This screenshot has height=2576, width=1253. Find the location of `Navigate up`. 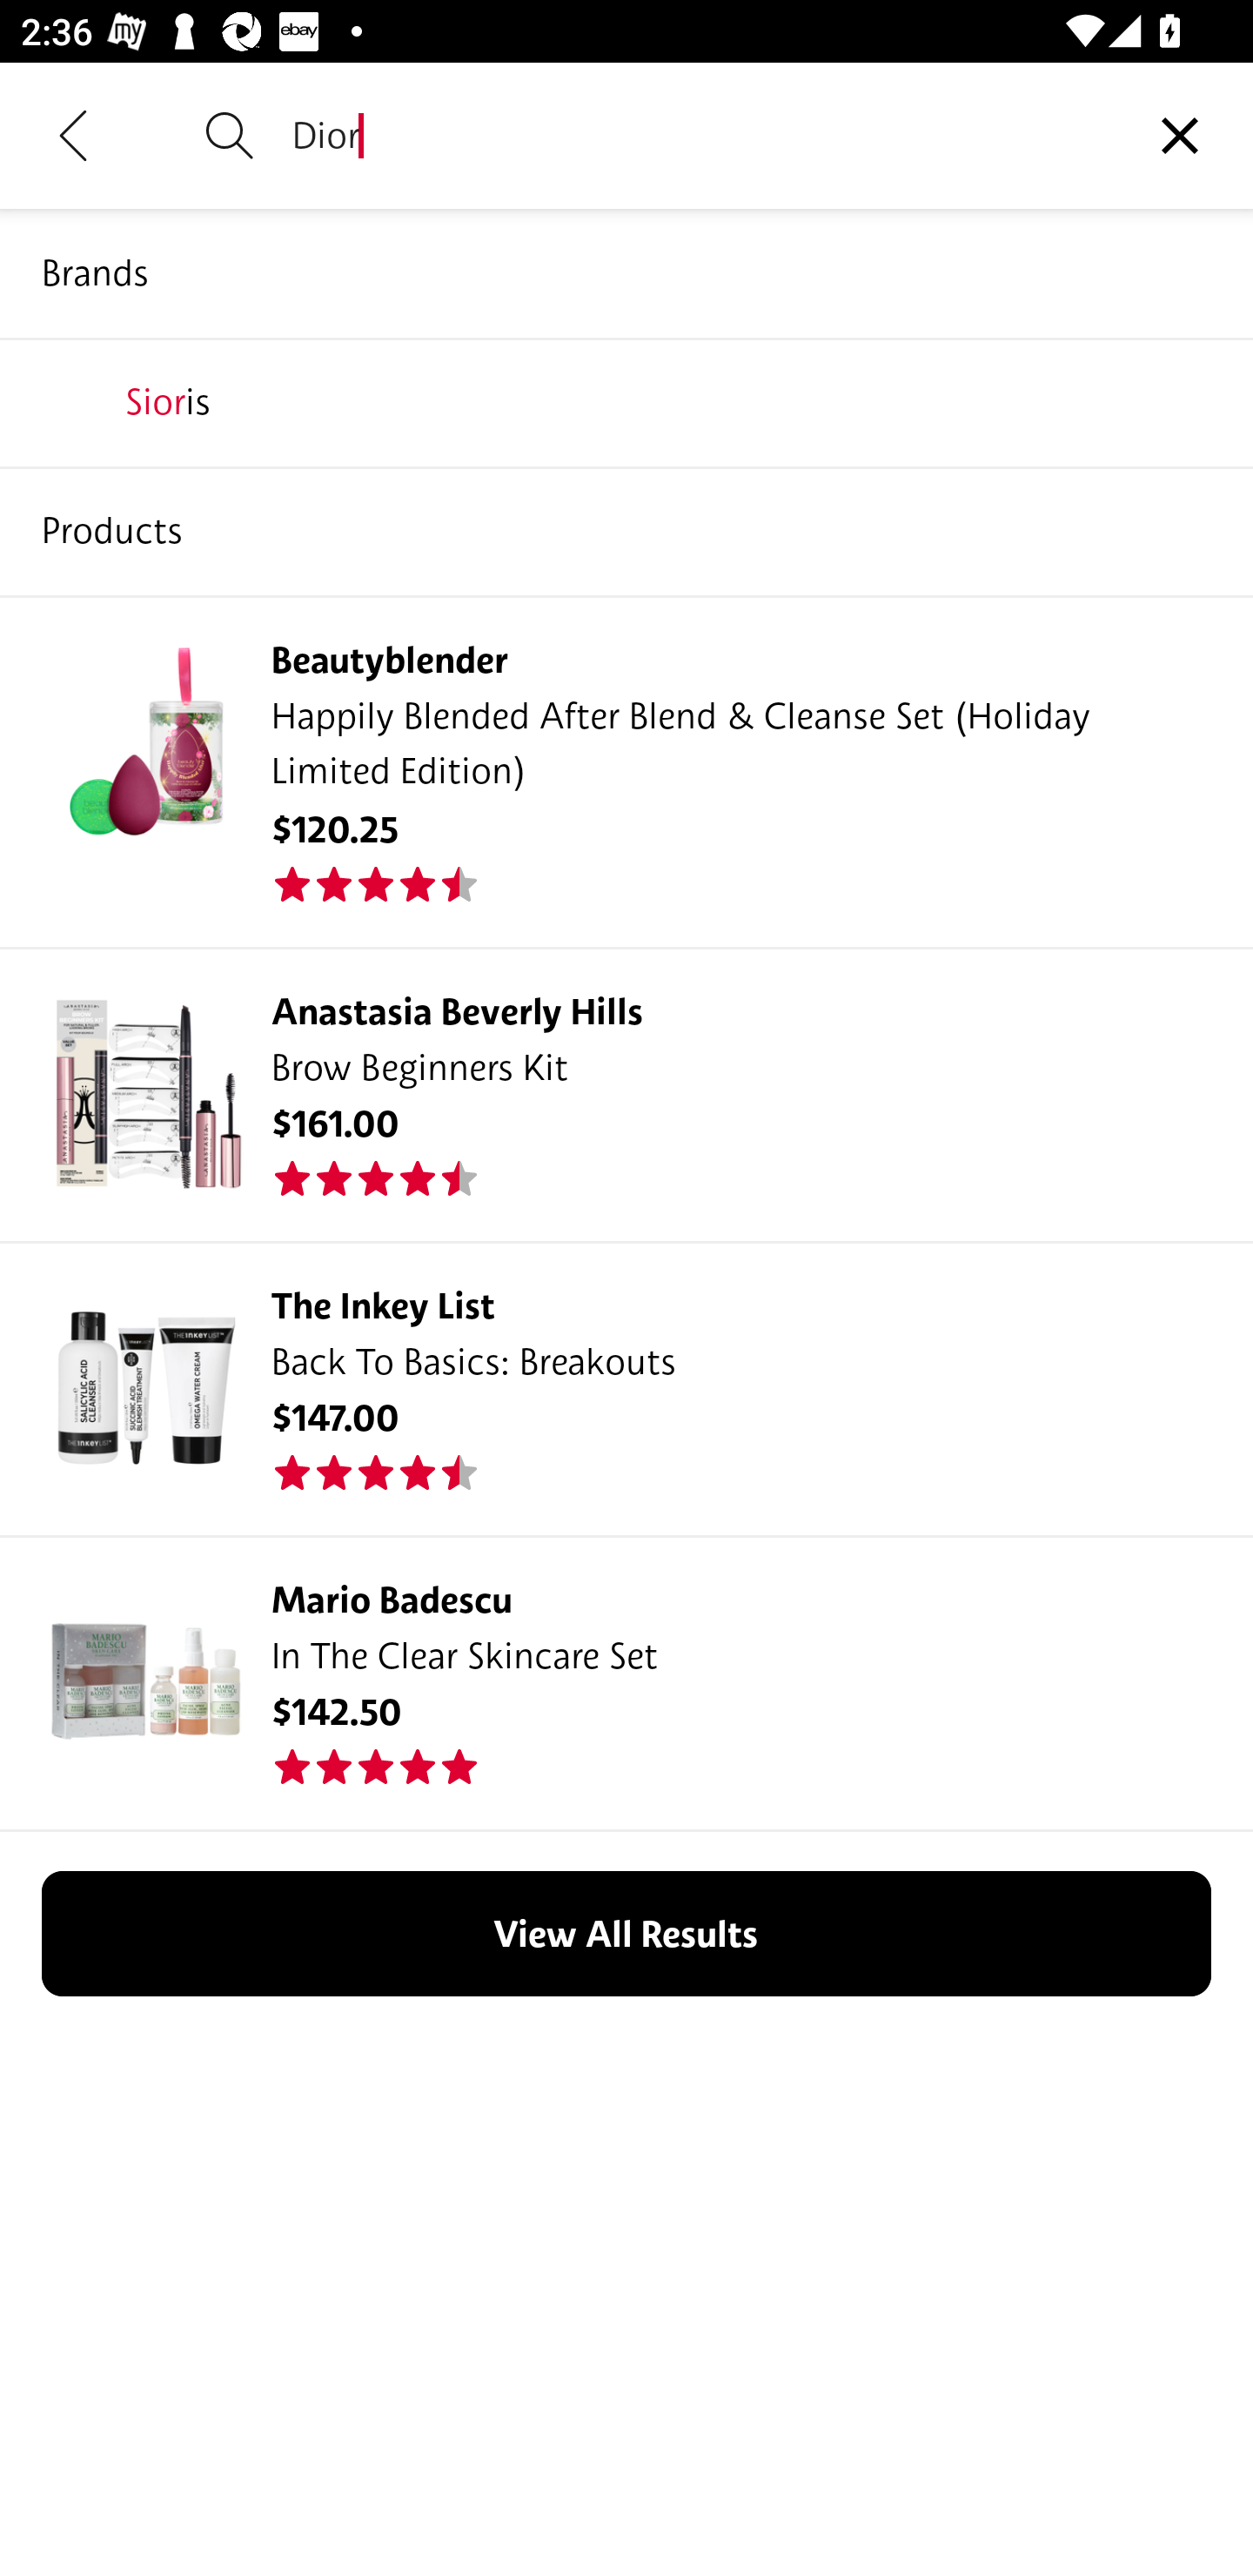

Navigate up is located at coordinates (73, 135).